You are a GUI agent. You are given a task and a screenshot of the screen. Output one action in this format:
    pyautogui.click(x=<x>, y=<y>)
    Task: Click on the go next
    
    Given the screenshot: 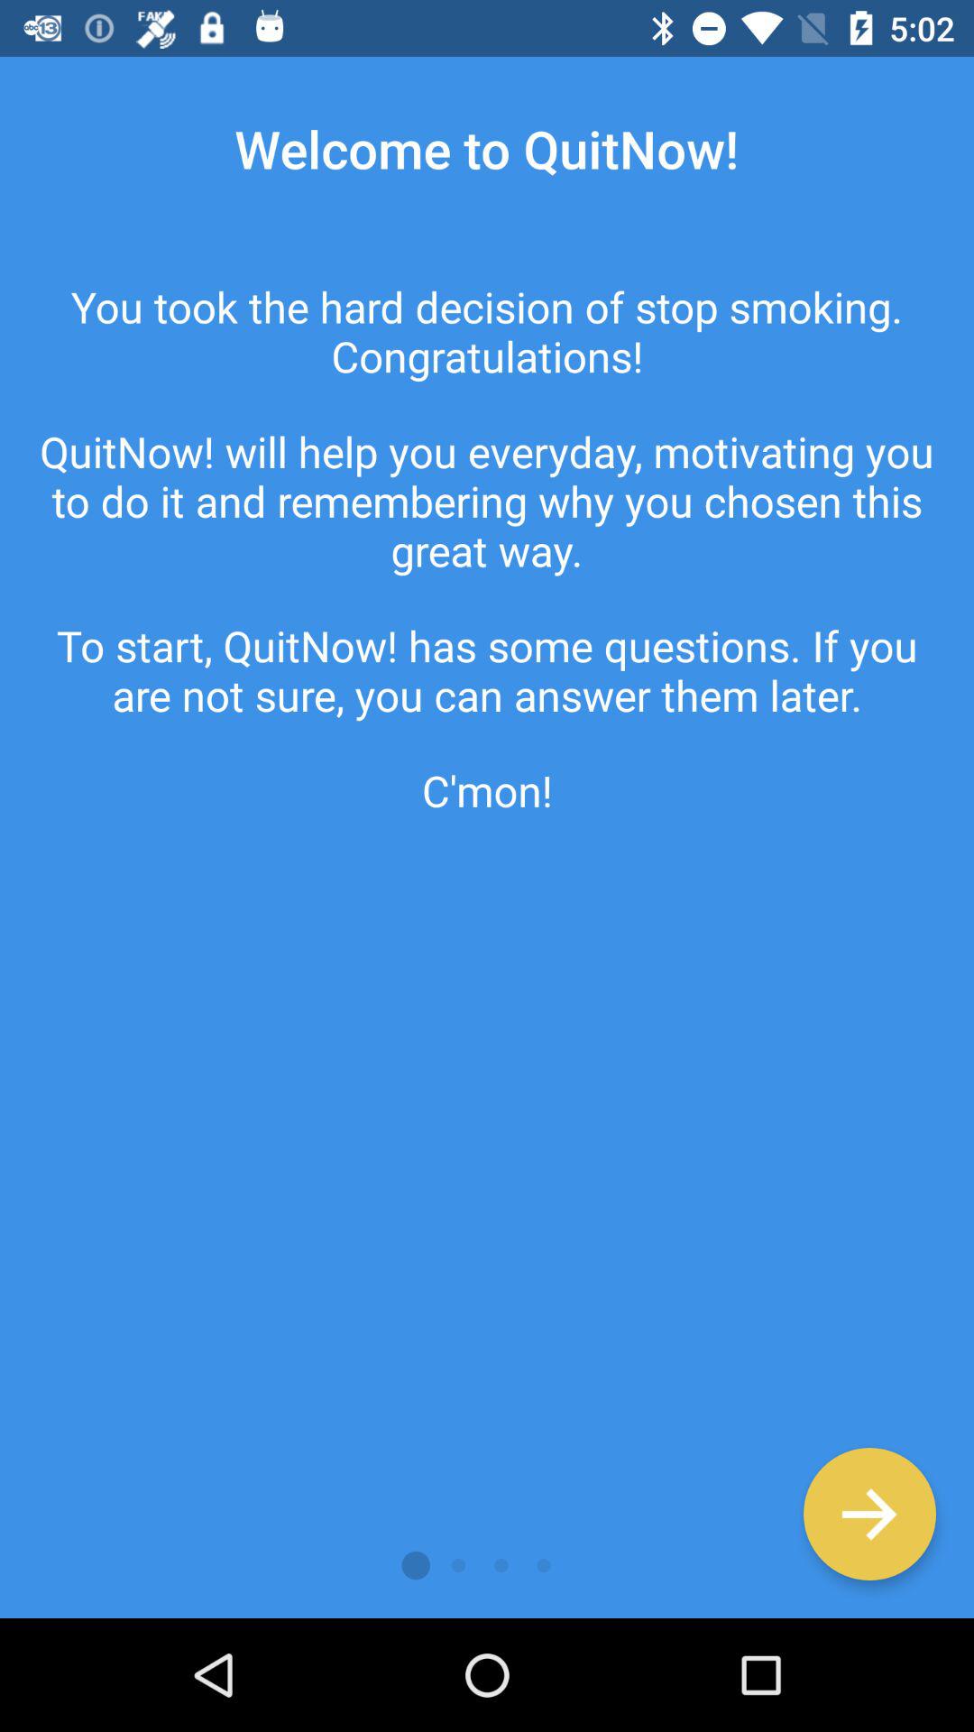 What is the action you would take?
    pyautogui.click(x=869, y=1514)
    